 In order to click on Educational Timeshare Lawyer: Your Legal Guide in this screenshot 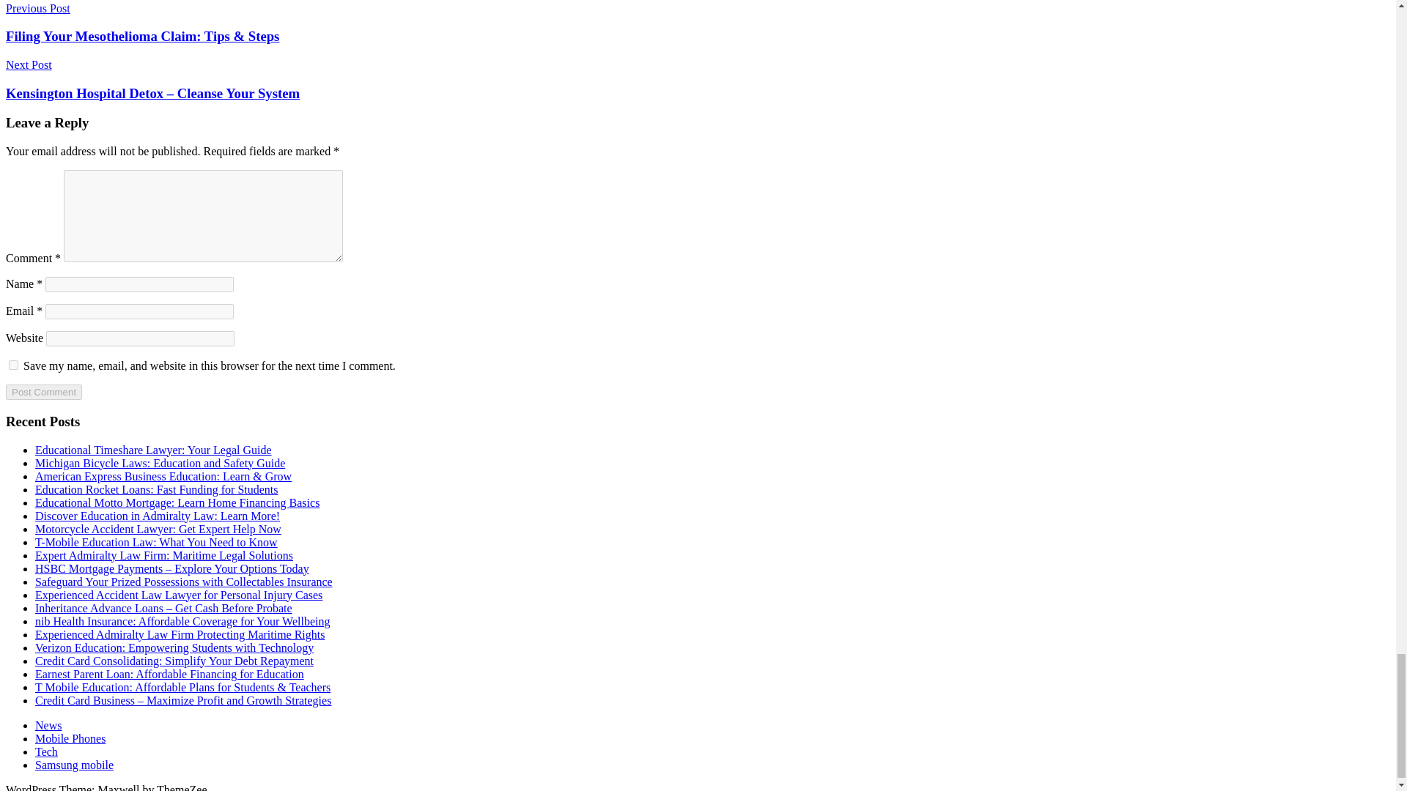, I will do `click(153, 450)`.